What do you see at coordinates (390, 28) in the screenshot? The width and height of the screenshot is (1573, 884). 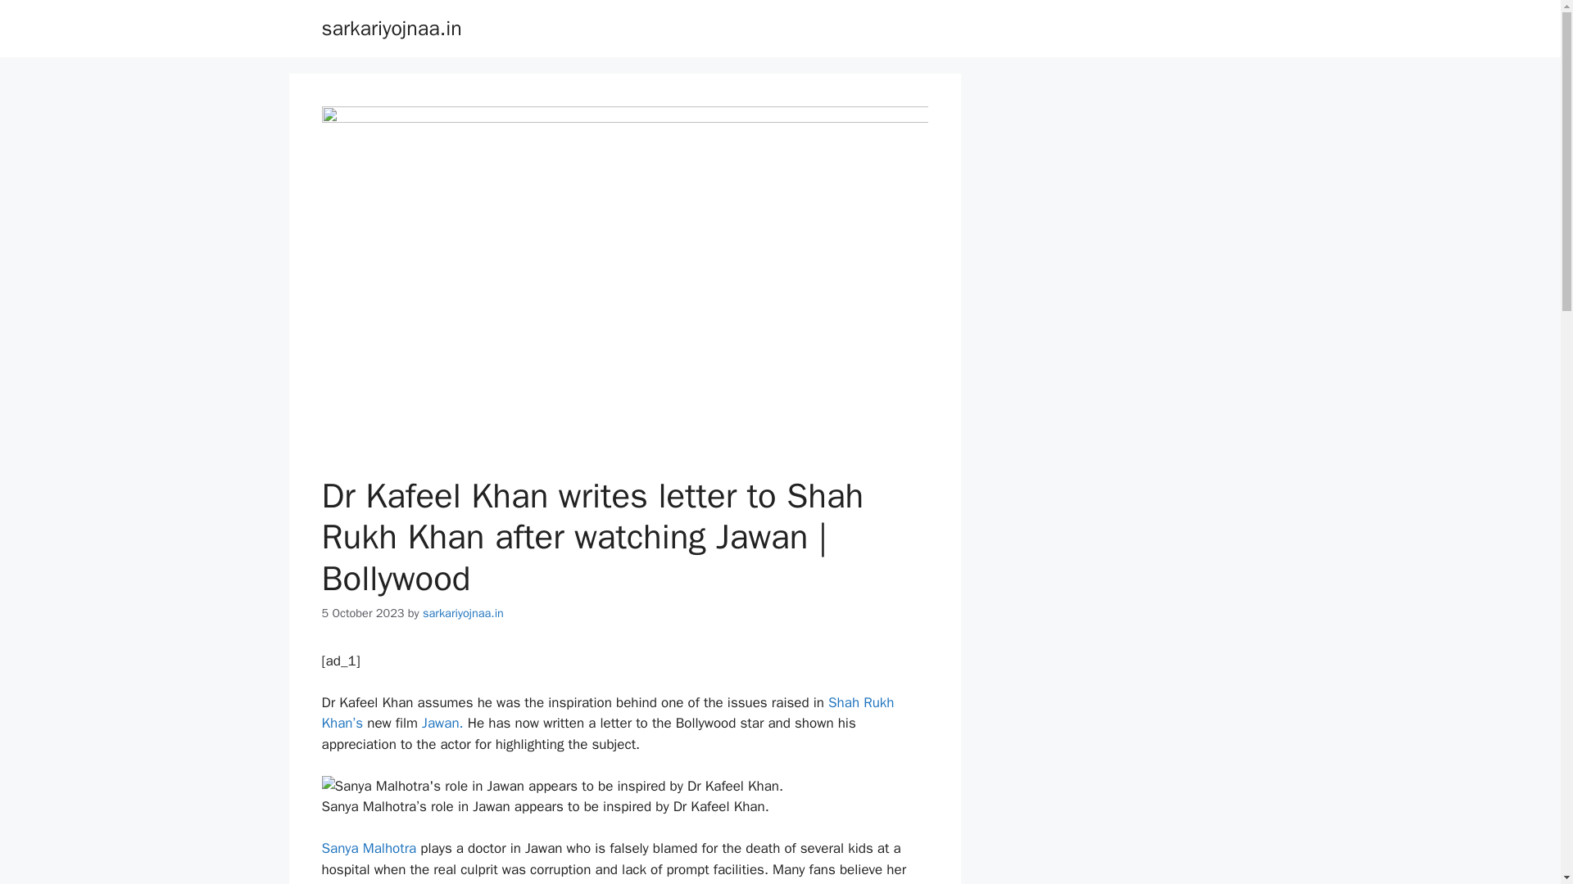 I see `sarkariyojnaa.in` at bounding box center [390, 28].